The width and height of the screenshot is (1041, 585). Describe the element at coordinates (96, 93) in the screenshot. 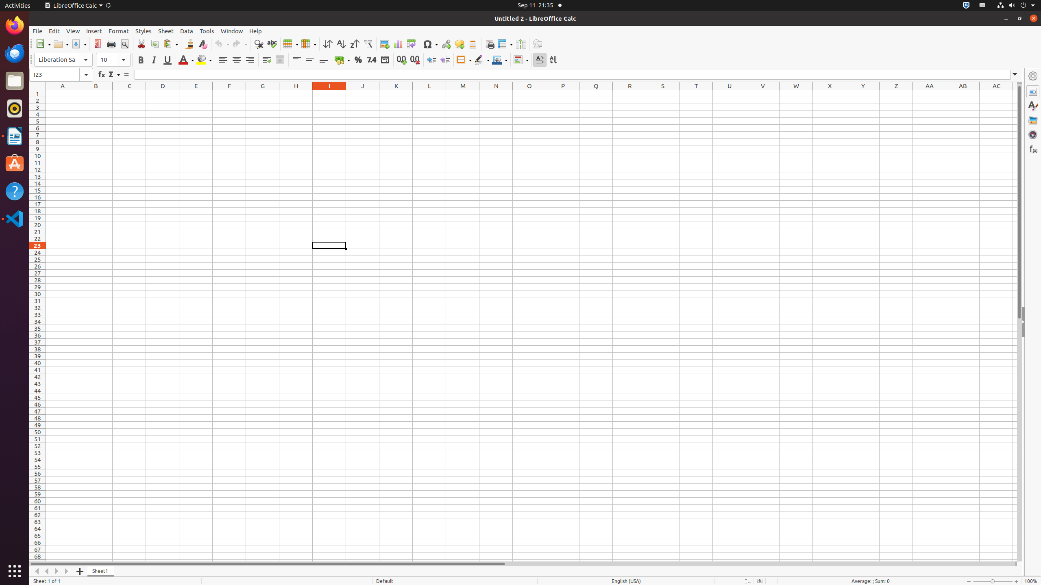

I see `B1` at that location.